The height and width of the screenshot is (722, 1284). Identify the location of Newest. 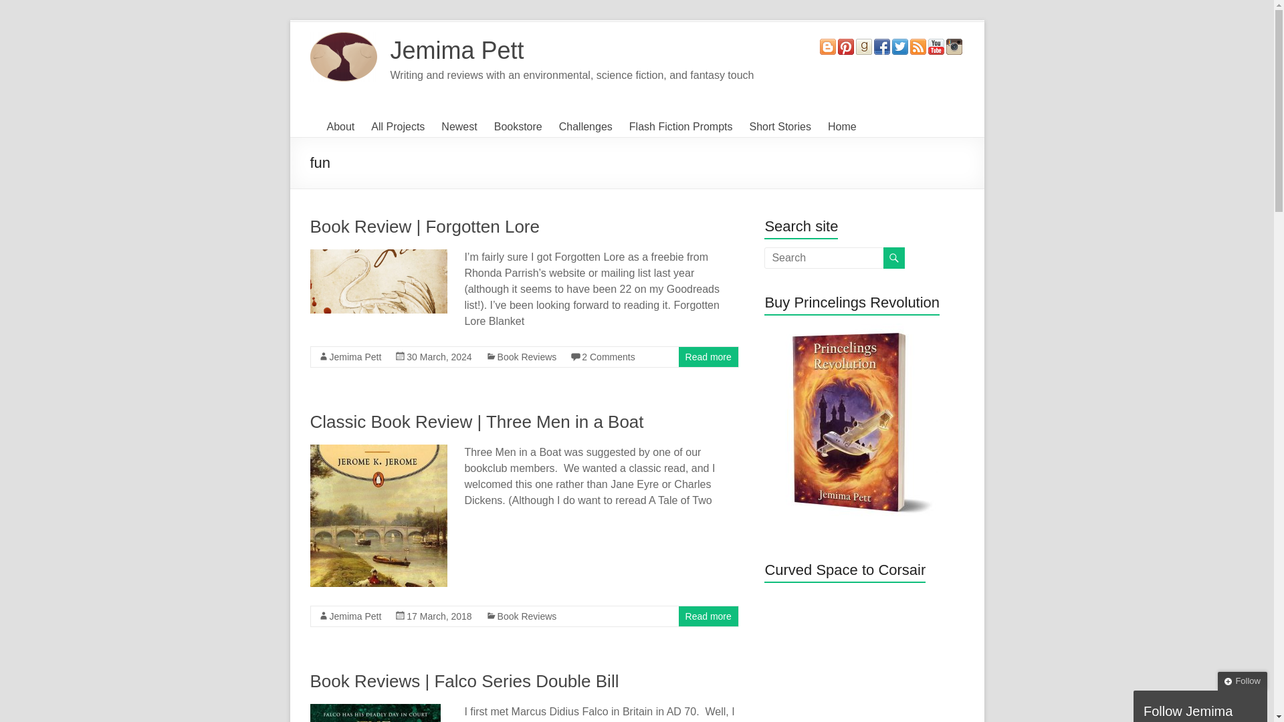
(459, 127).